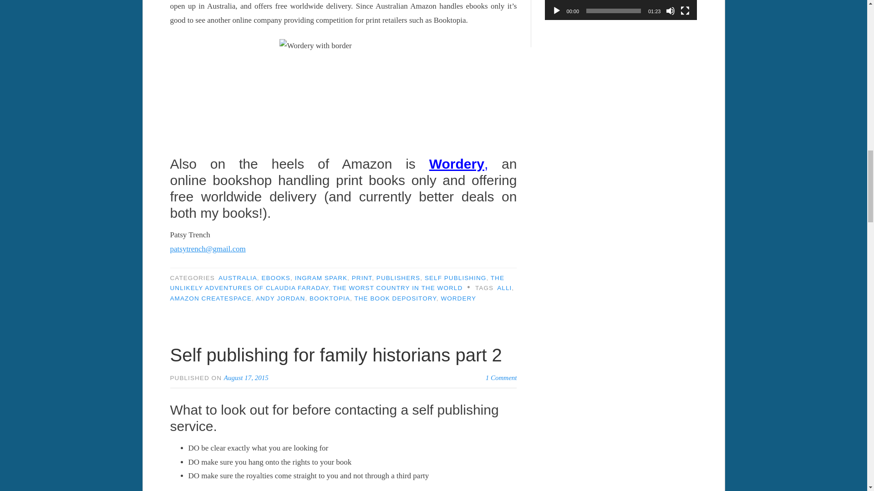 This screenshot has width=874, height=491. Describe the element at coordinates (456, 164) in the screenshot. I see `Wordery` at that location.